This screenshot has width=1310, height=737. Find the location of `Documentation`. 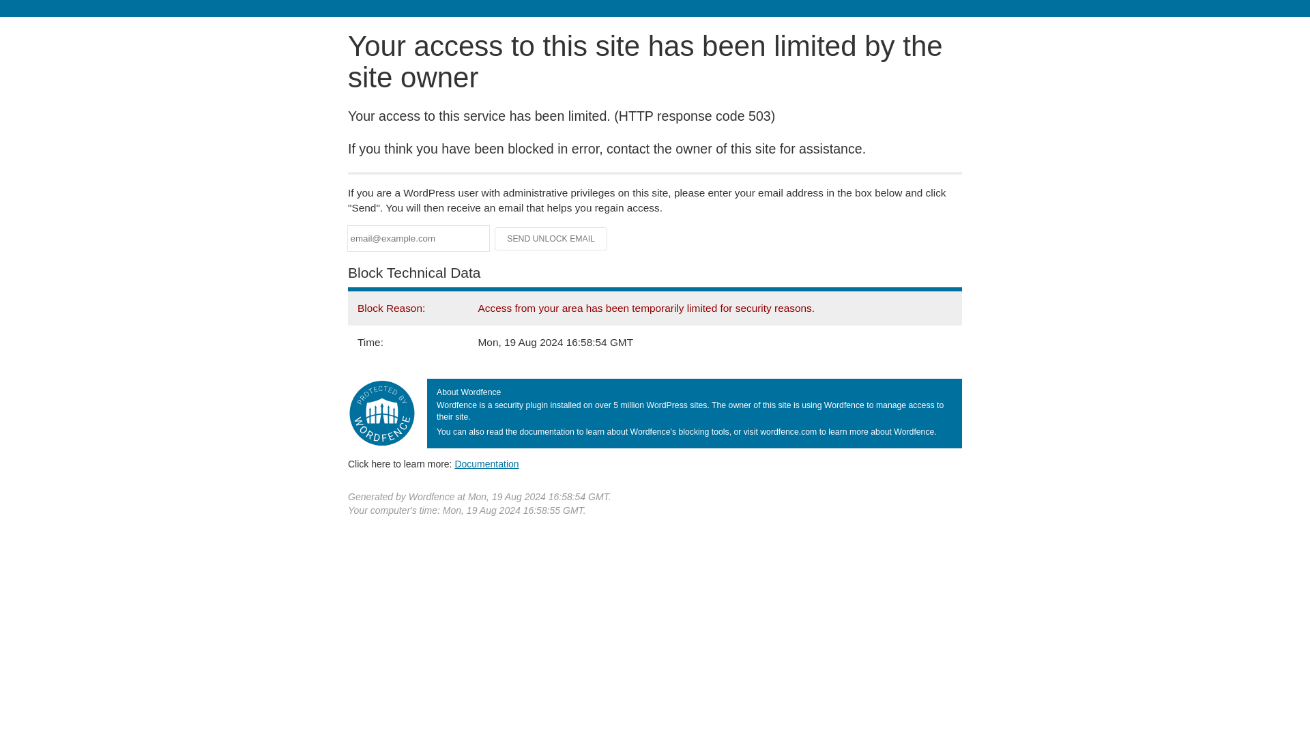

Documentation is located at coordinates (486, 463).